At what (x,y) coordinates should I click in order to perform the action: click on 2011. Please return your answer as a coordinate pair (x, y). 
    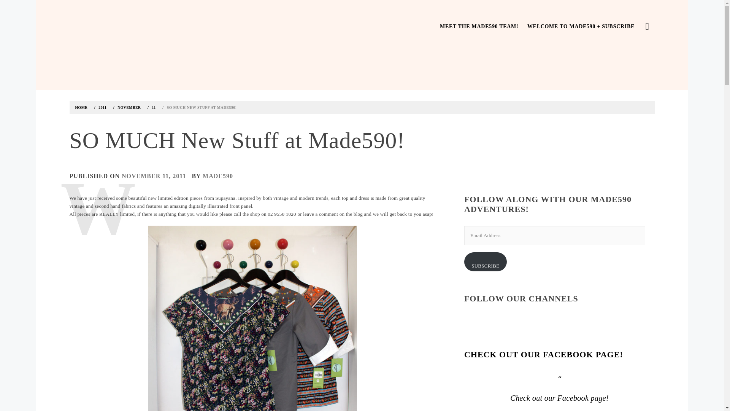
    Looking at the image, I should click on (101, 107).